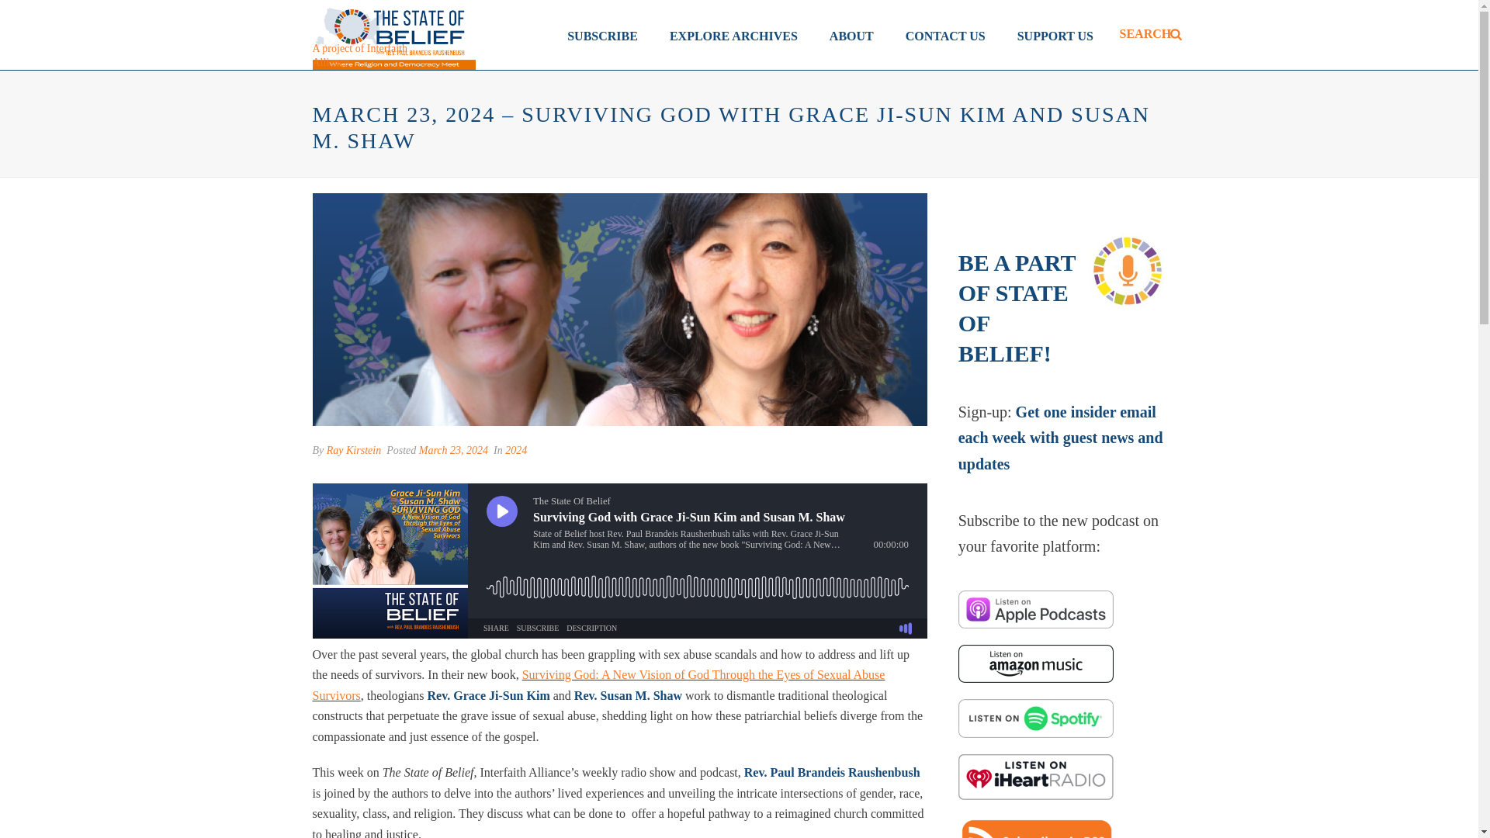 The height and width of the screenshot is (838, 1490). What do you see at coordinates (733, 34) in the screenshot?
I see `EXPLORE ARCHIVES` at bounding box center [733, 34].